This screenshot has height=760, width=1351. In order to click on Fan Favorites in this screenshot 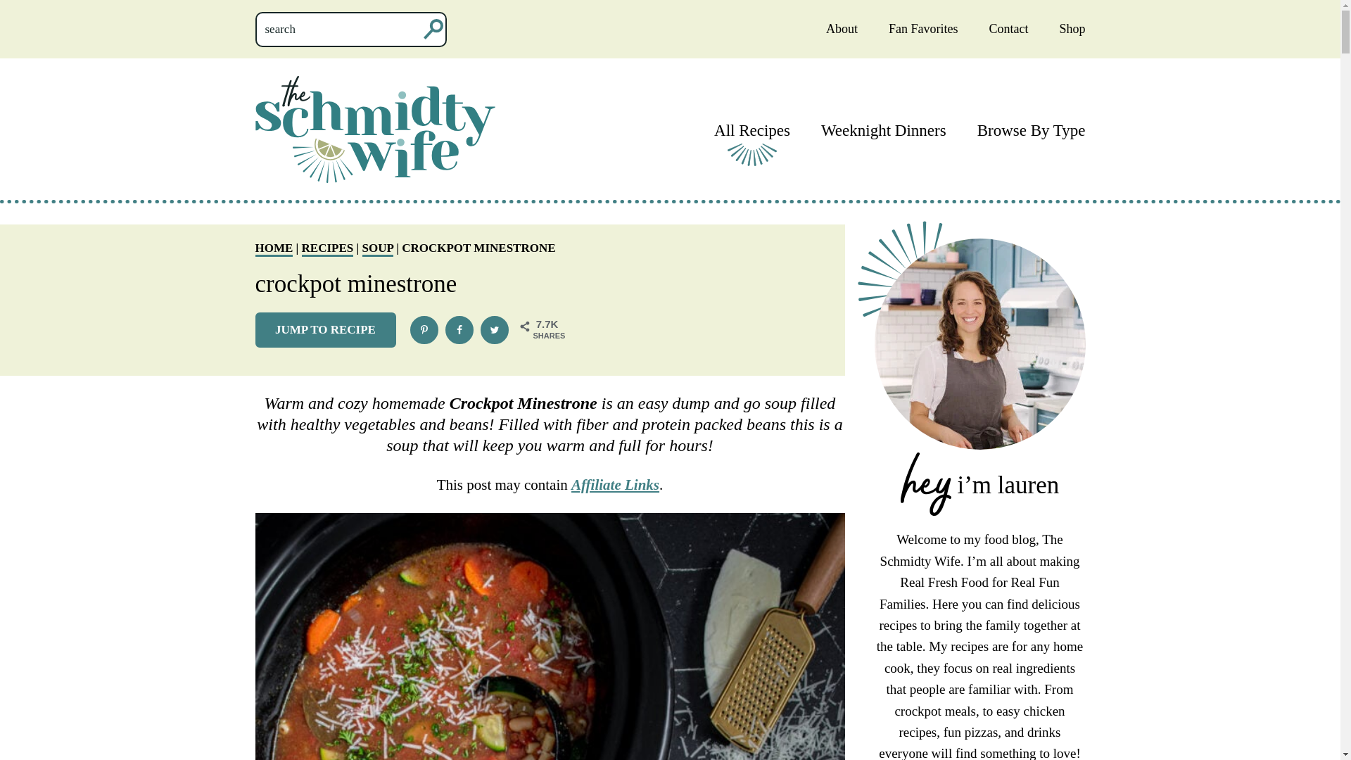, I will do `click(923, 28)`.